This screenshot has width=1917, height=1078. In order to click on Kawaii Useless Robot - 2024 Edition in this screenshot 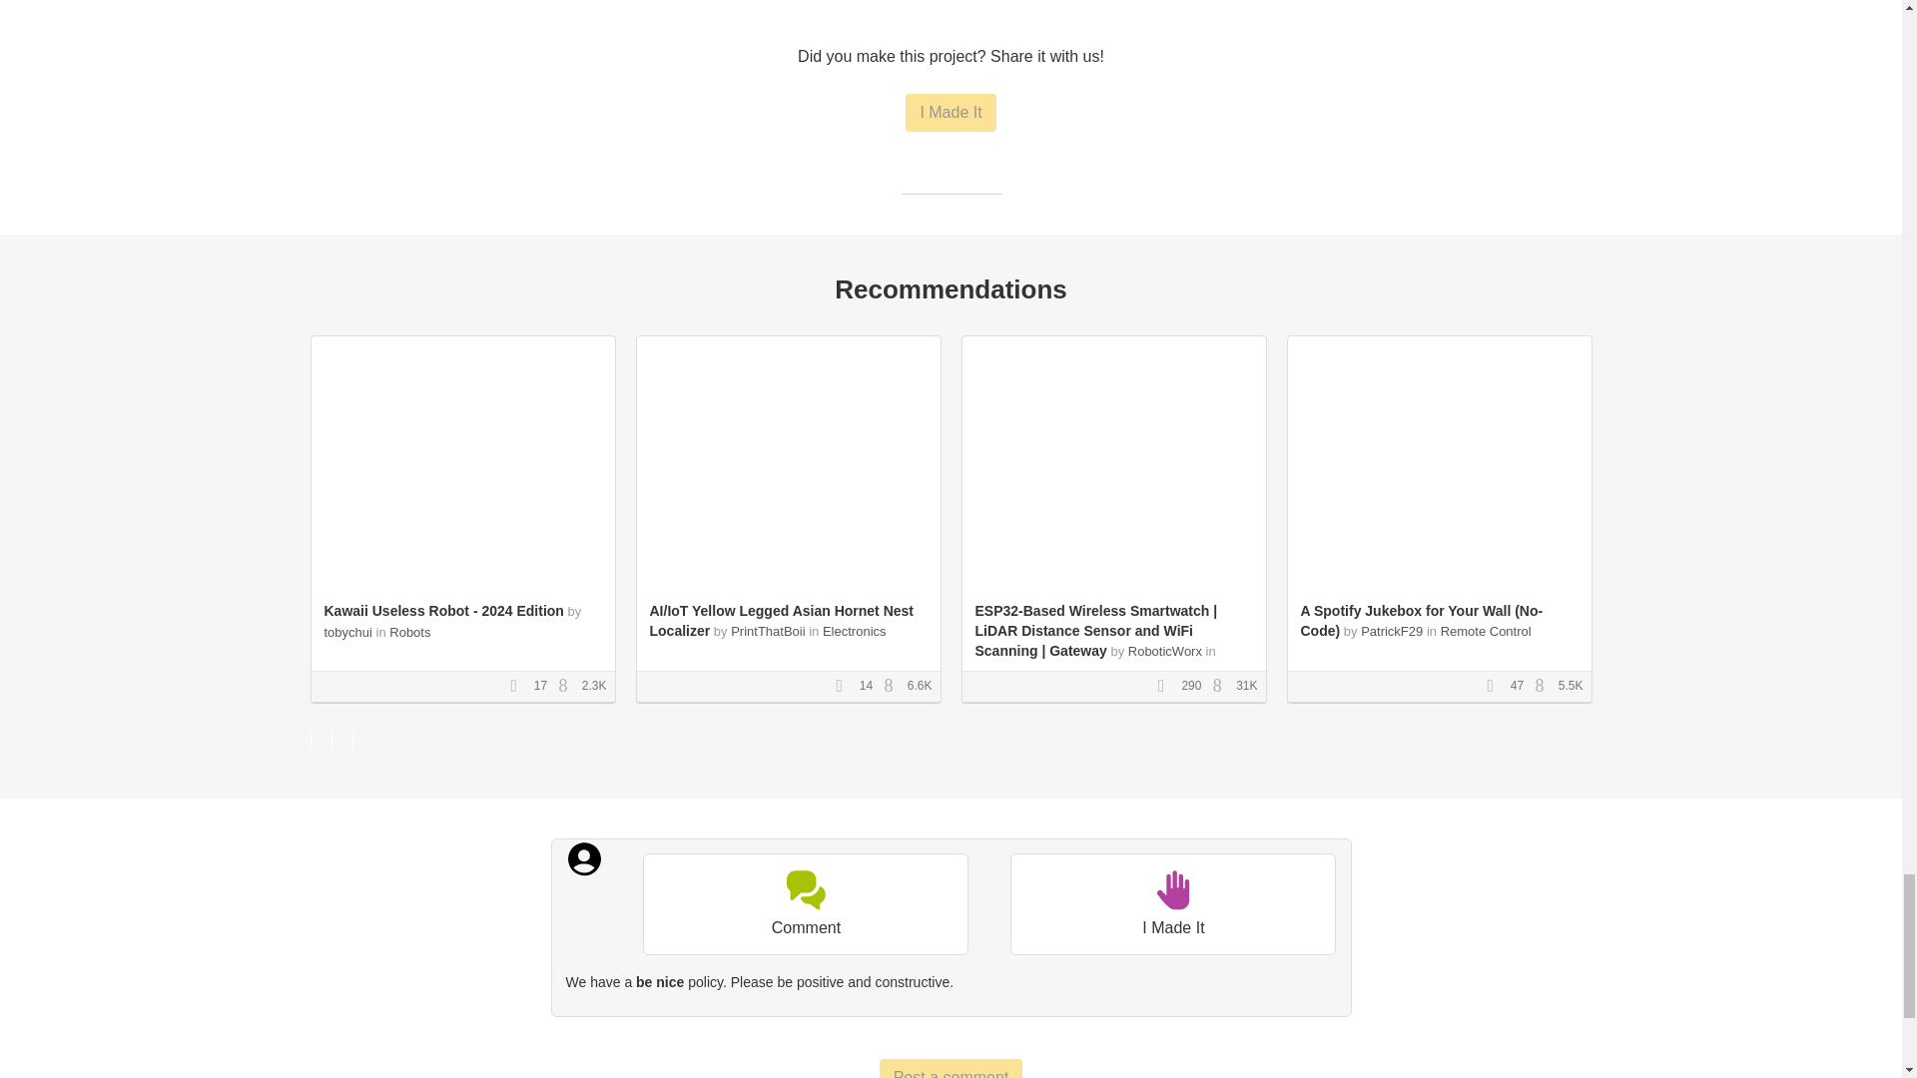, I will do `click(443, 610)`.